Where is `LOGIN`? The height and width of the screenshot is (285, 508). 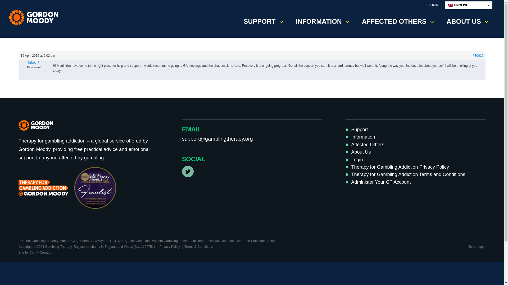 LOGIN is located at coordinates (432, 5).